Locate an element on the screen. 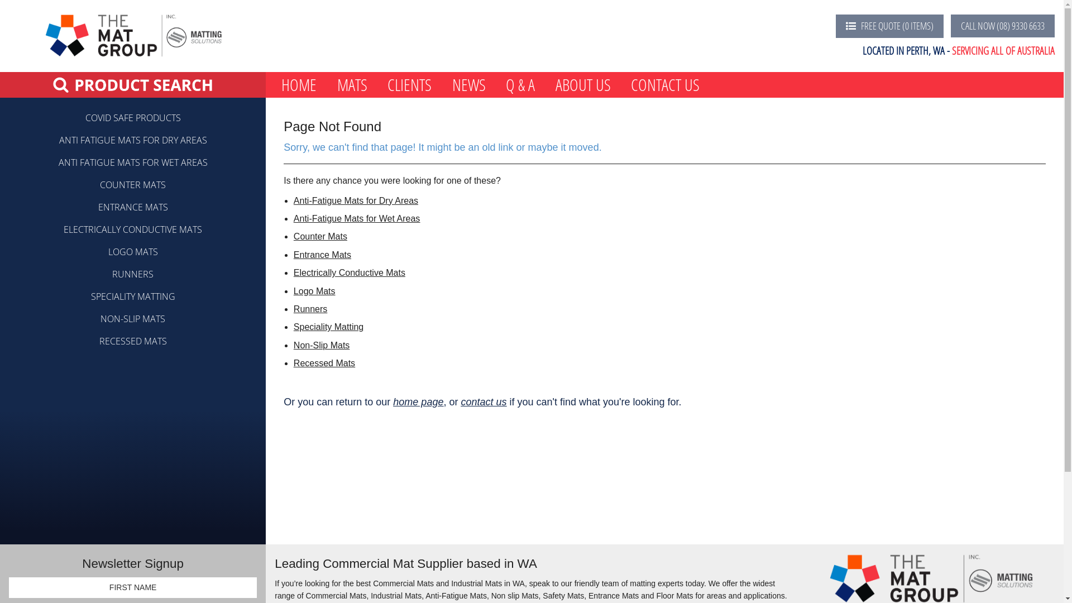 Image resolution: width=1072 pixels, height=603 pixels. Anti-Fatigue Mats for Dry Areas is located at coordinates (356, 201).